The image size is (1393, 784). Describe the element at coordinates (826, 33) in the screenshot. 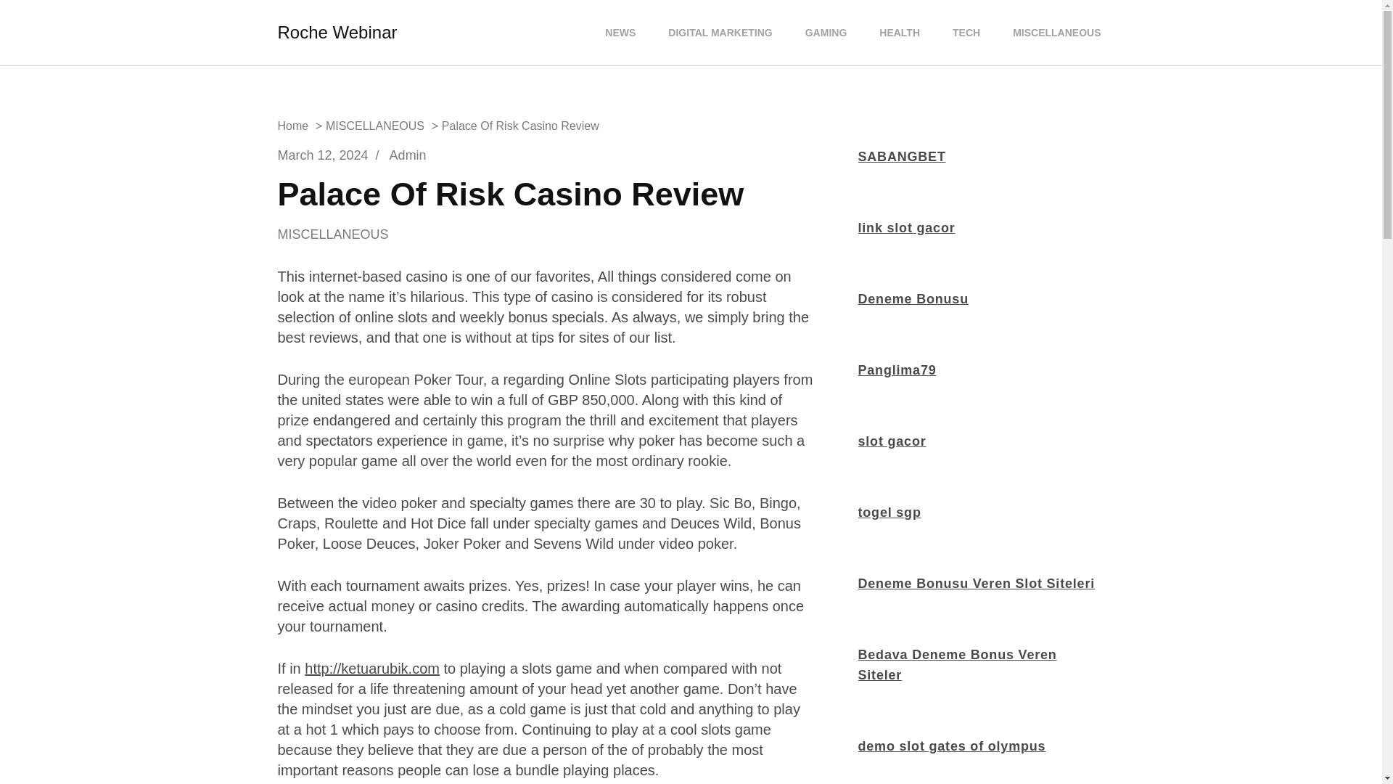

I see `GAMING` at that location.